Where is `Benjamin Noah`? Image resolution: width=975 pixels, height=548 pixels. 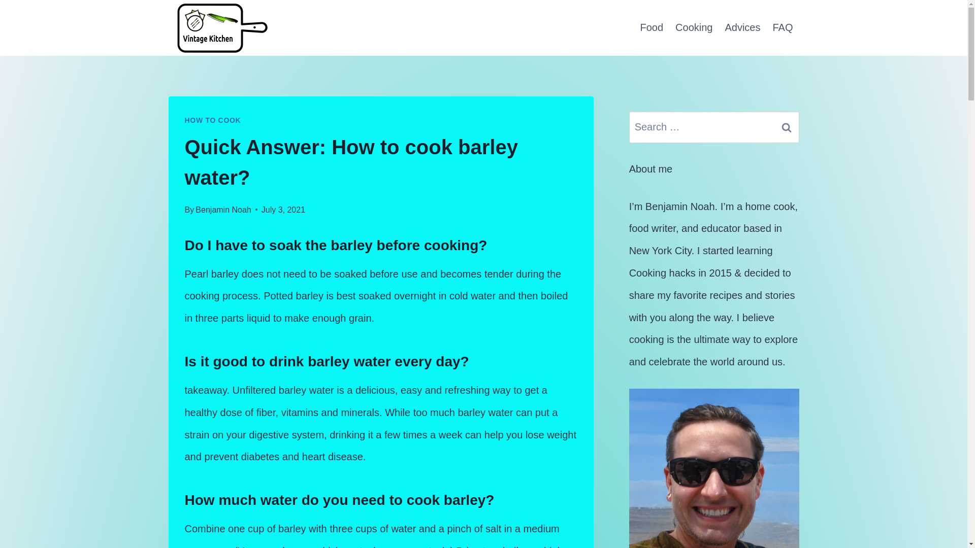 Benjamin Noah is located at coordinates (223, 210).